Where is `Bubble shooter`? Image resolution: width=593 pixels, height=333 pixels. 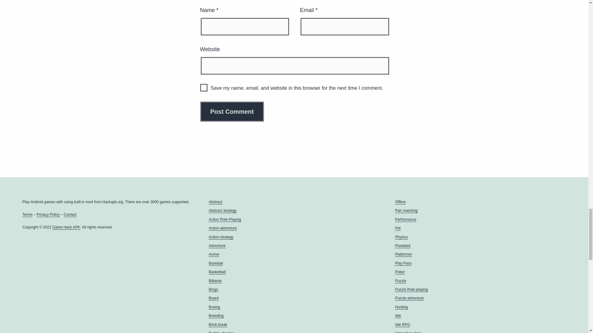 Bubble shooter is located at coordinates (221, 332).